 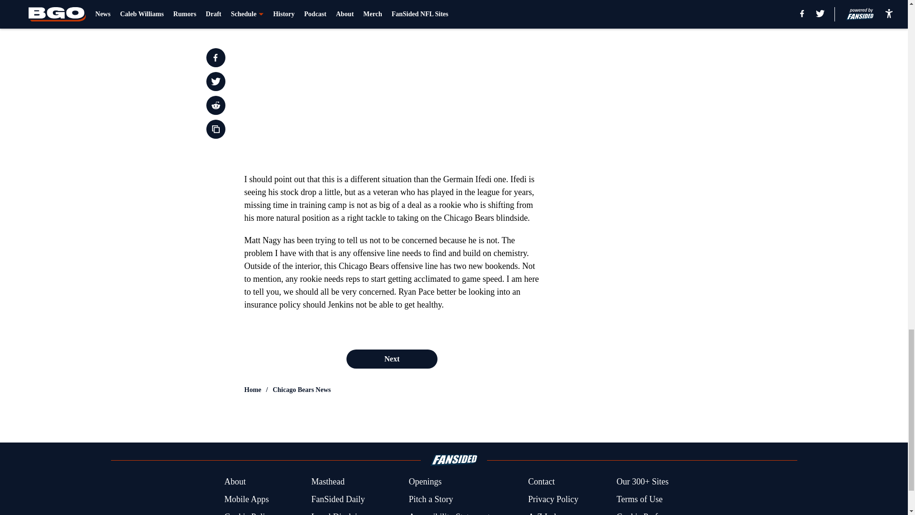 What do you see at coordinates (541, 482) in the screenshot?
I see `Contact` at bounding box center [541, 482].